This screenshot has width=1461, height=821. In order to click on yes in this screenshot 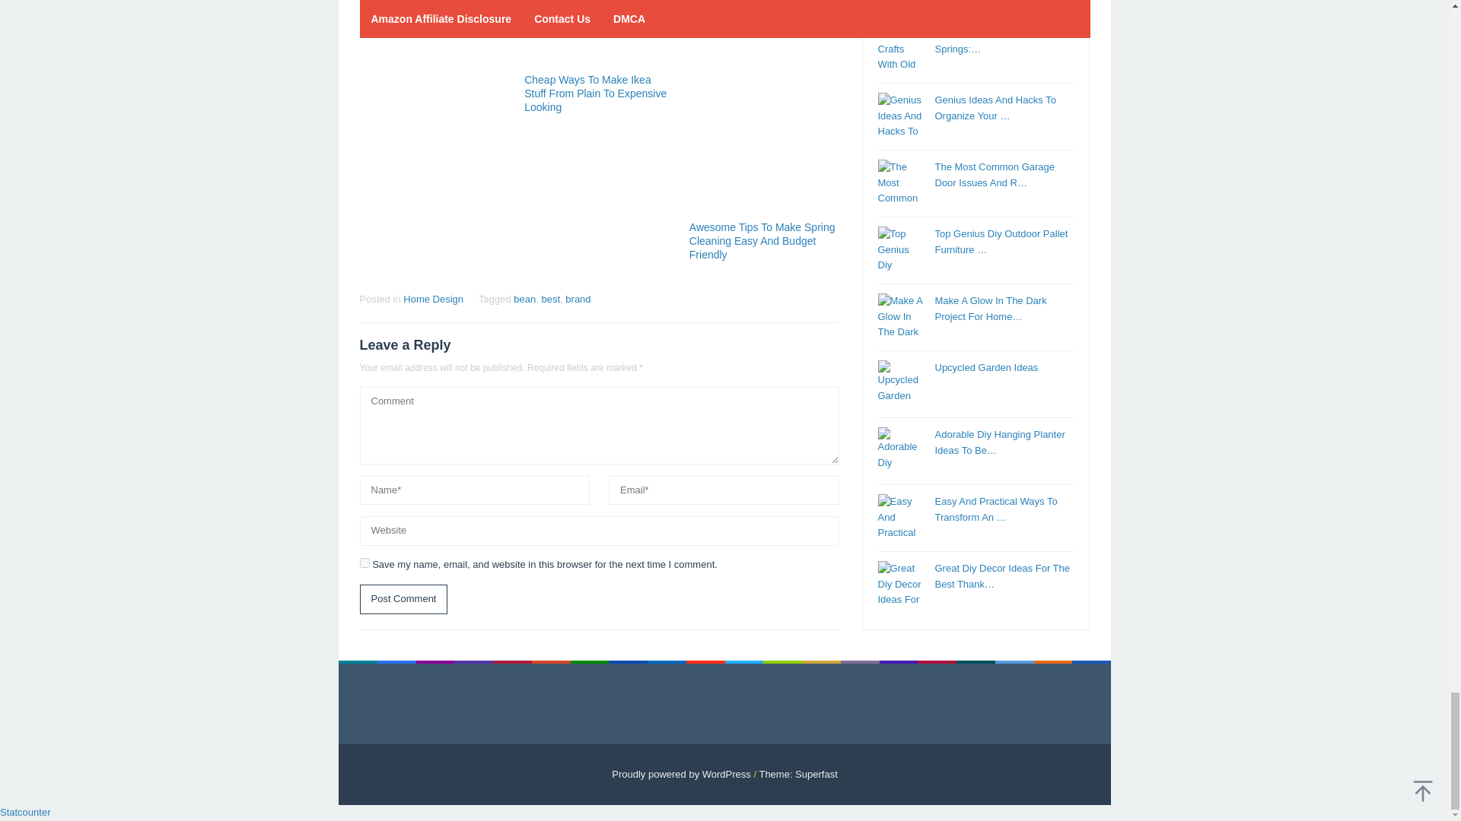, I will do `click(364, 563)`.